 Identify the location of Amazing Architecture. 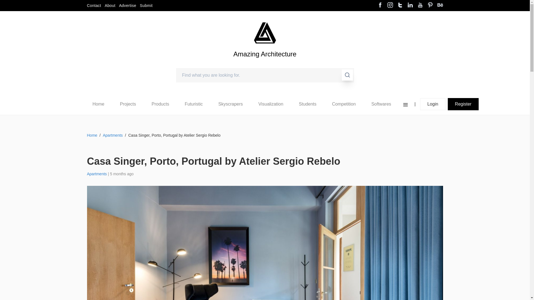
(265, 33).